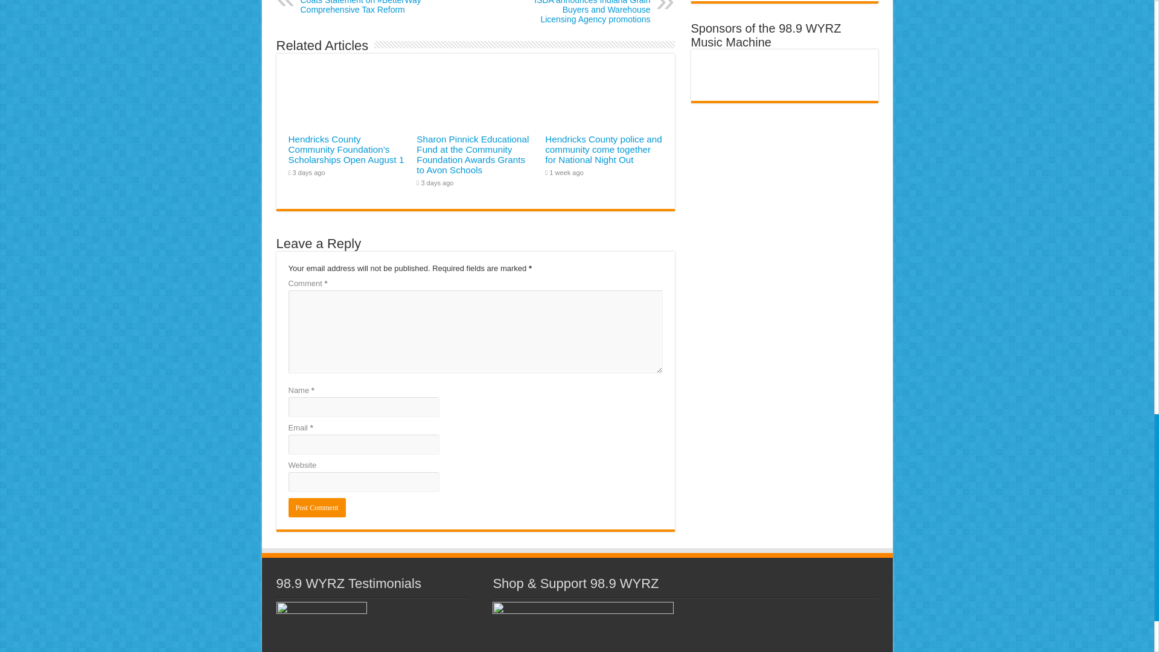  What do you see at coordinates (317, 508) in the screenshot?
I see `Post Comment` at bounding box center [317, 508].